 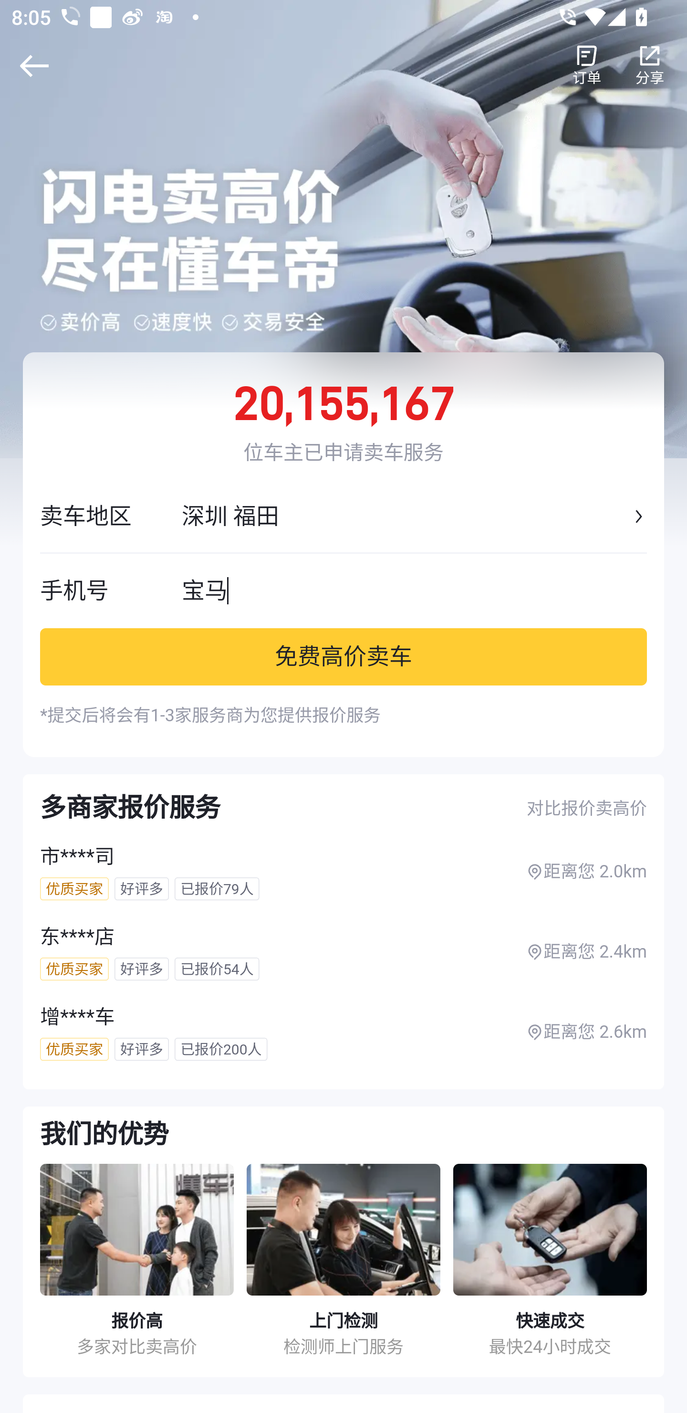 What do you see at coordinates (414, 590) in the screenshot?
I see `宝马` at bounding box center [414, 590].